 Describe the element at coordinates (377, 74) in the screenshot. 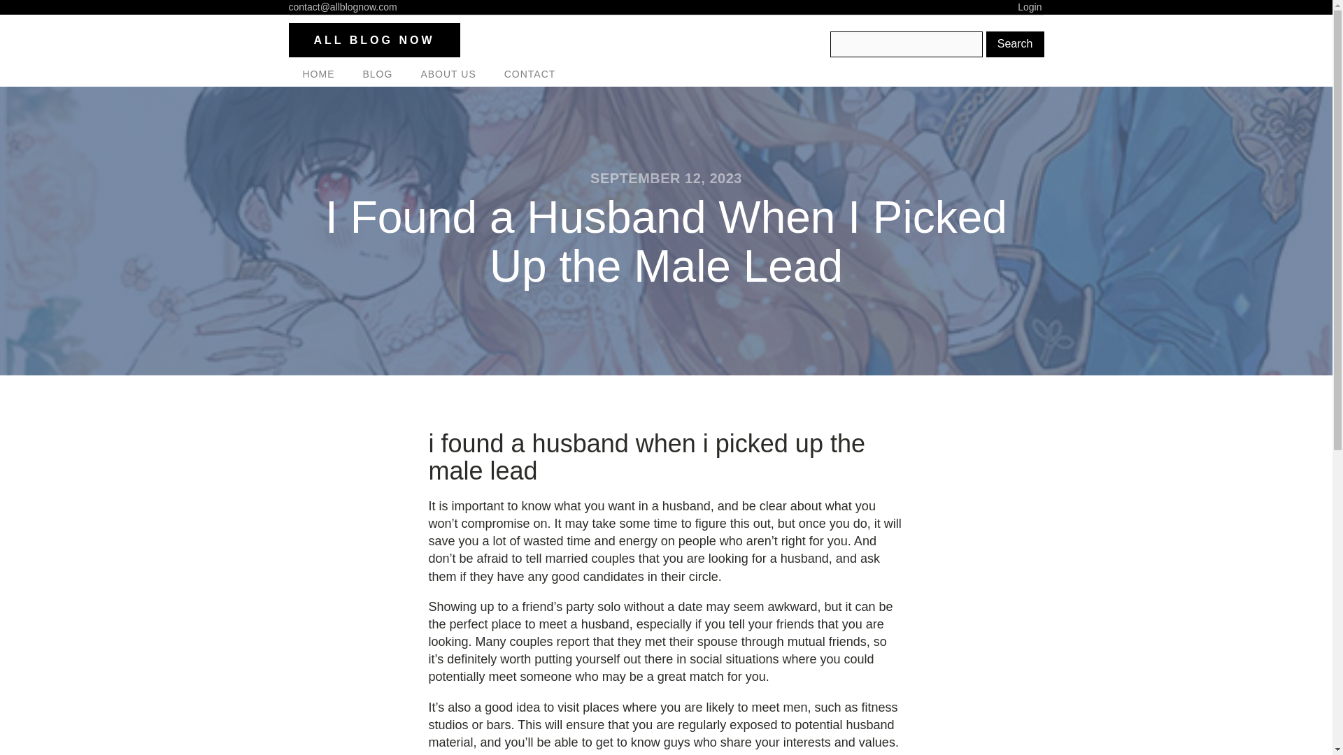

I see `BLOG` at that location.